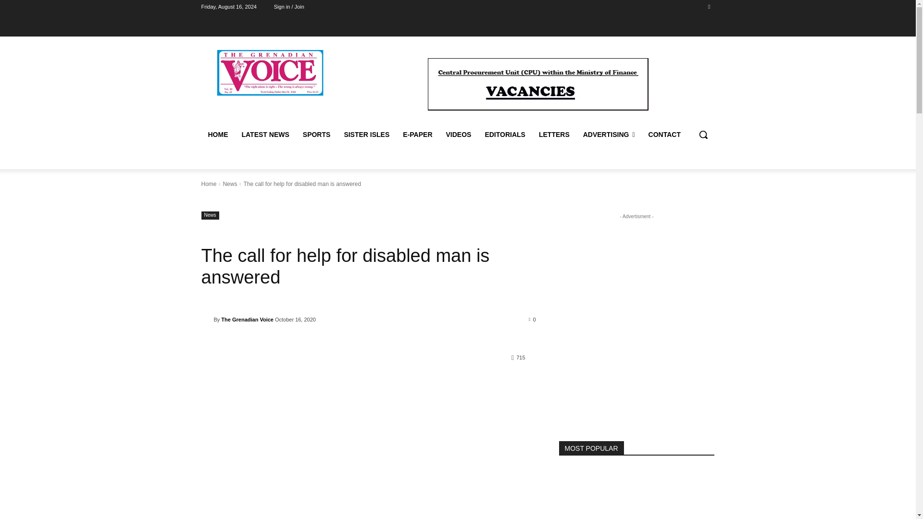 The height and width of the screenshot is (519, 923). What do you see at coordinates (366, 134) in the screenshot?
I see `SISTER ISLES` at bounding box center [366, 134].